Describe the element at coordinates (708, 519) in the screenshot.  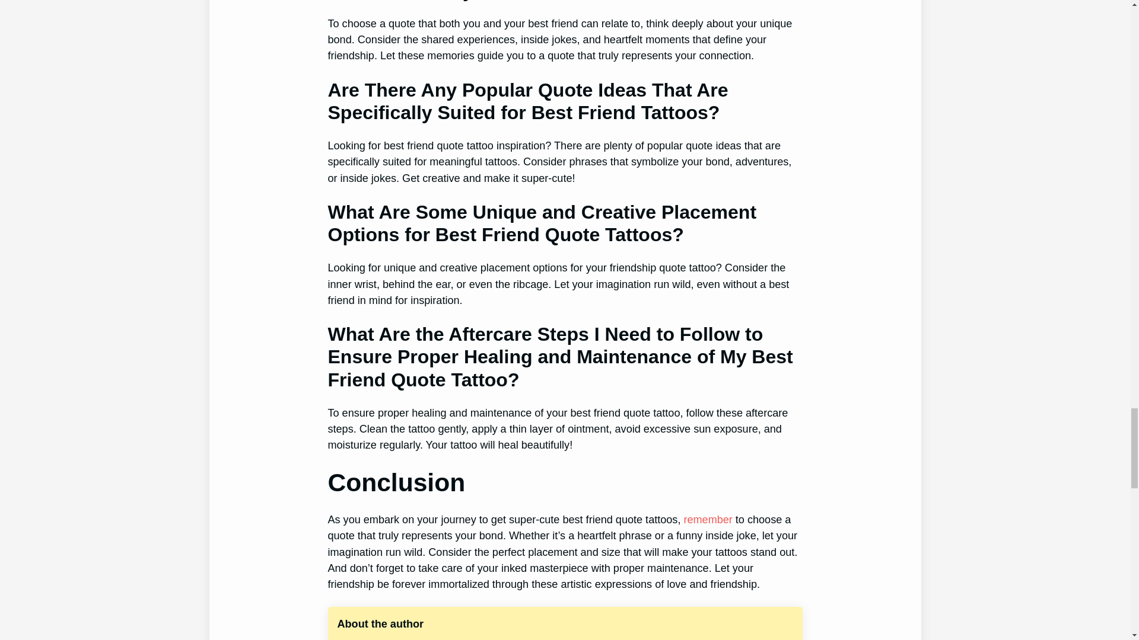
I see `remember` at that location.